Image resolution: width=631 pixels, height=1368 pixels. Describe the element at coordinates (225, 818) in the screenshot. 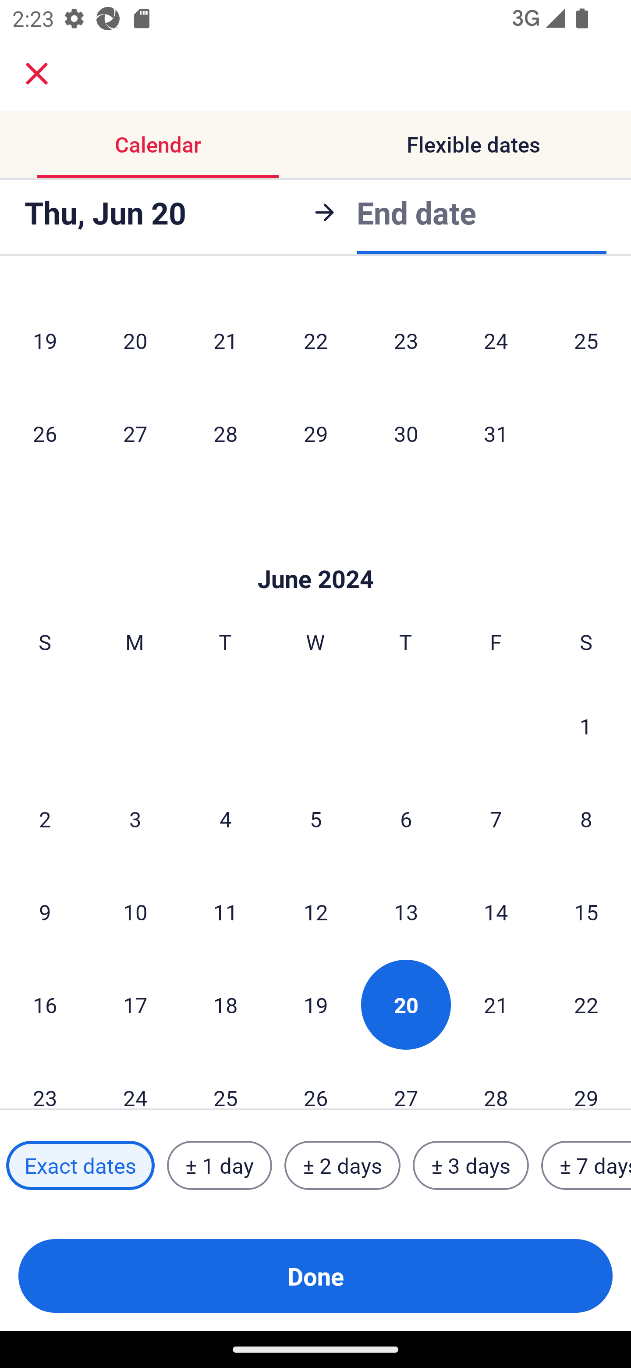

I see `4 Tuesday, June 4, 2024` at that location.